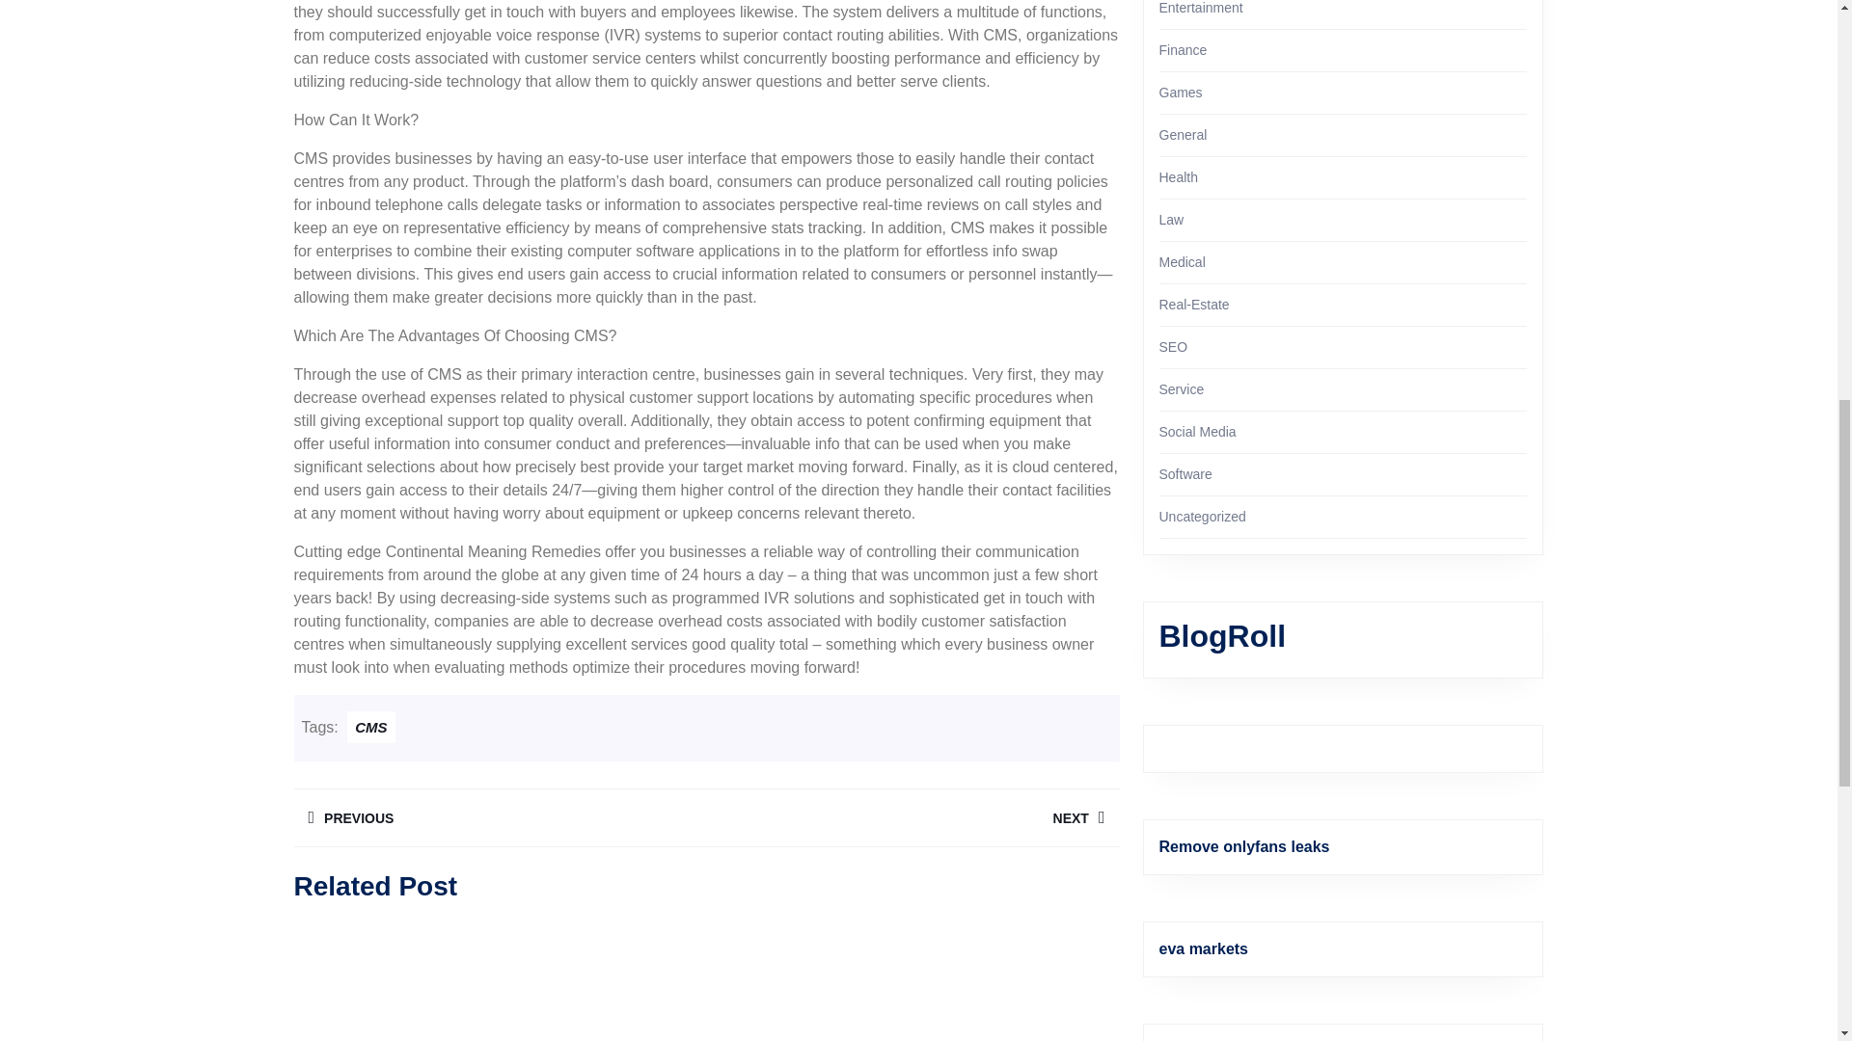 The height and width of the screenshot is (1041, 1852). Describe the element at coordinates (1179, 177) in the screenshot. I see `Health` at that location.